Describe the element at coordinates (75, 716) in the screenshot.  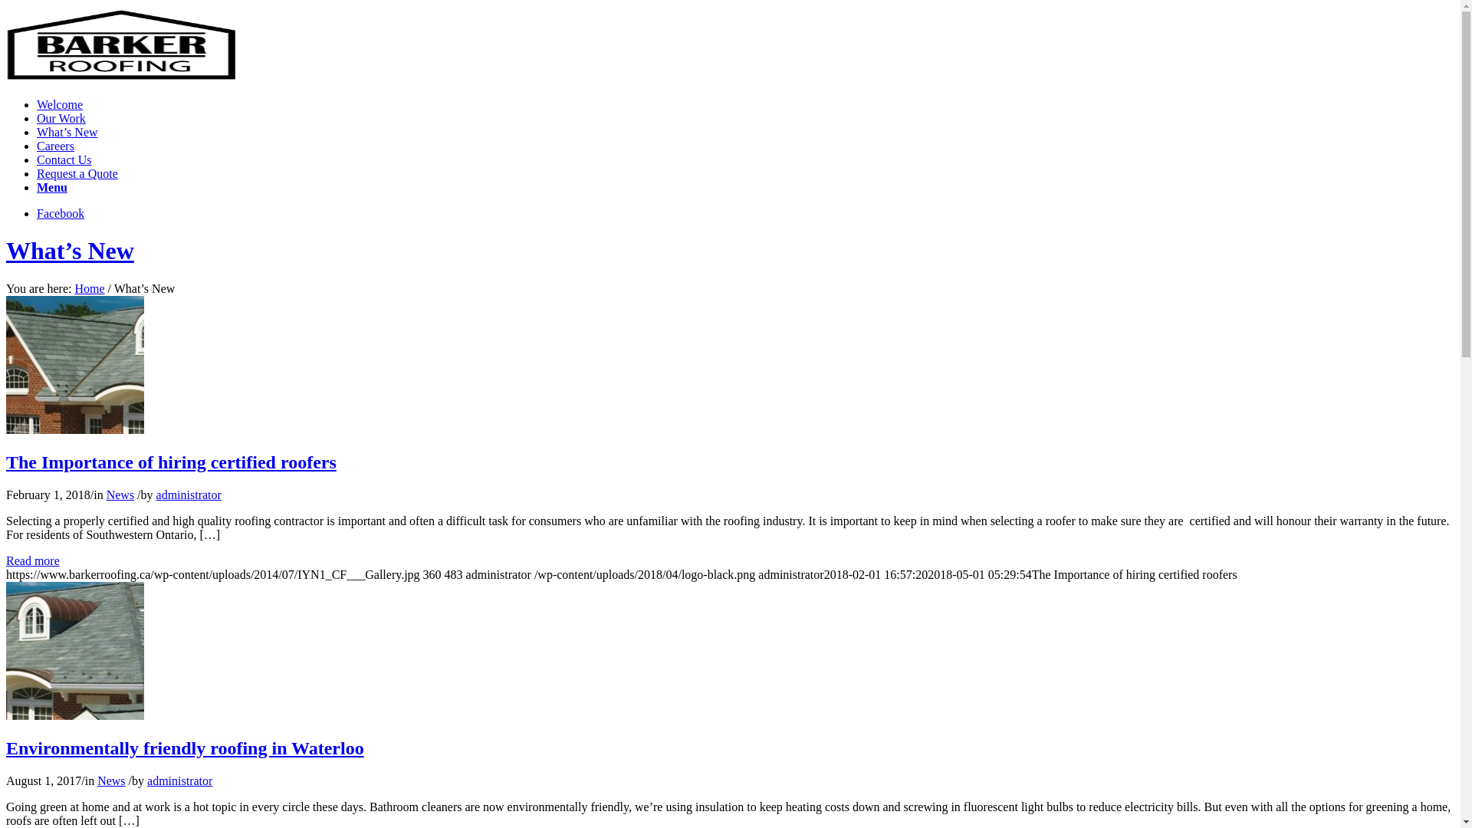
I see `Environmentally friendly roofing in Waterloo` at that location.